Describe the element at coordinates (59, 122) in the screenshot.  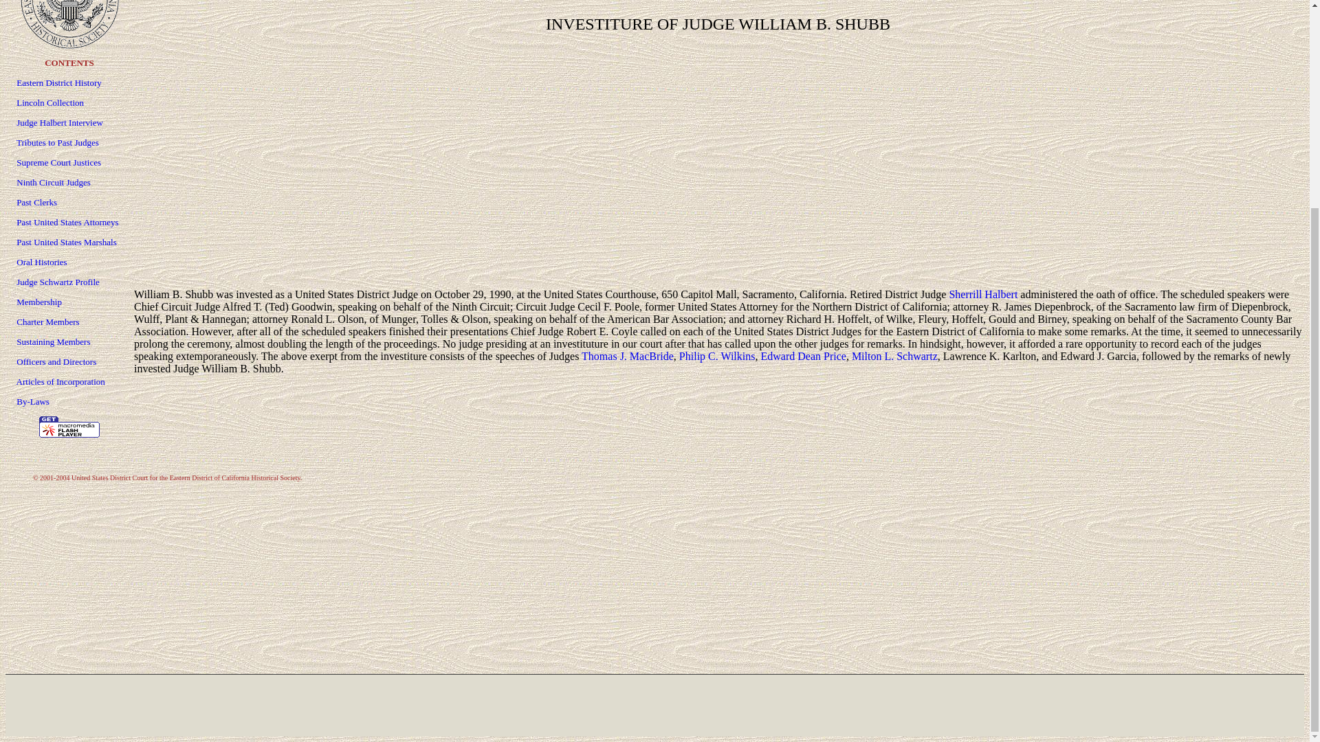
I see `Judge Halbert Interview` at that location.